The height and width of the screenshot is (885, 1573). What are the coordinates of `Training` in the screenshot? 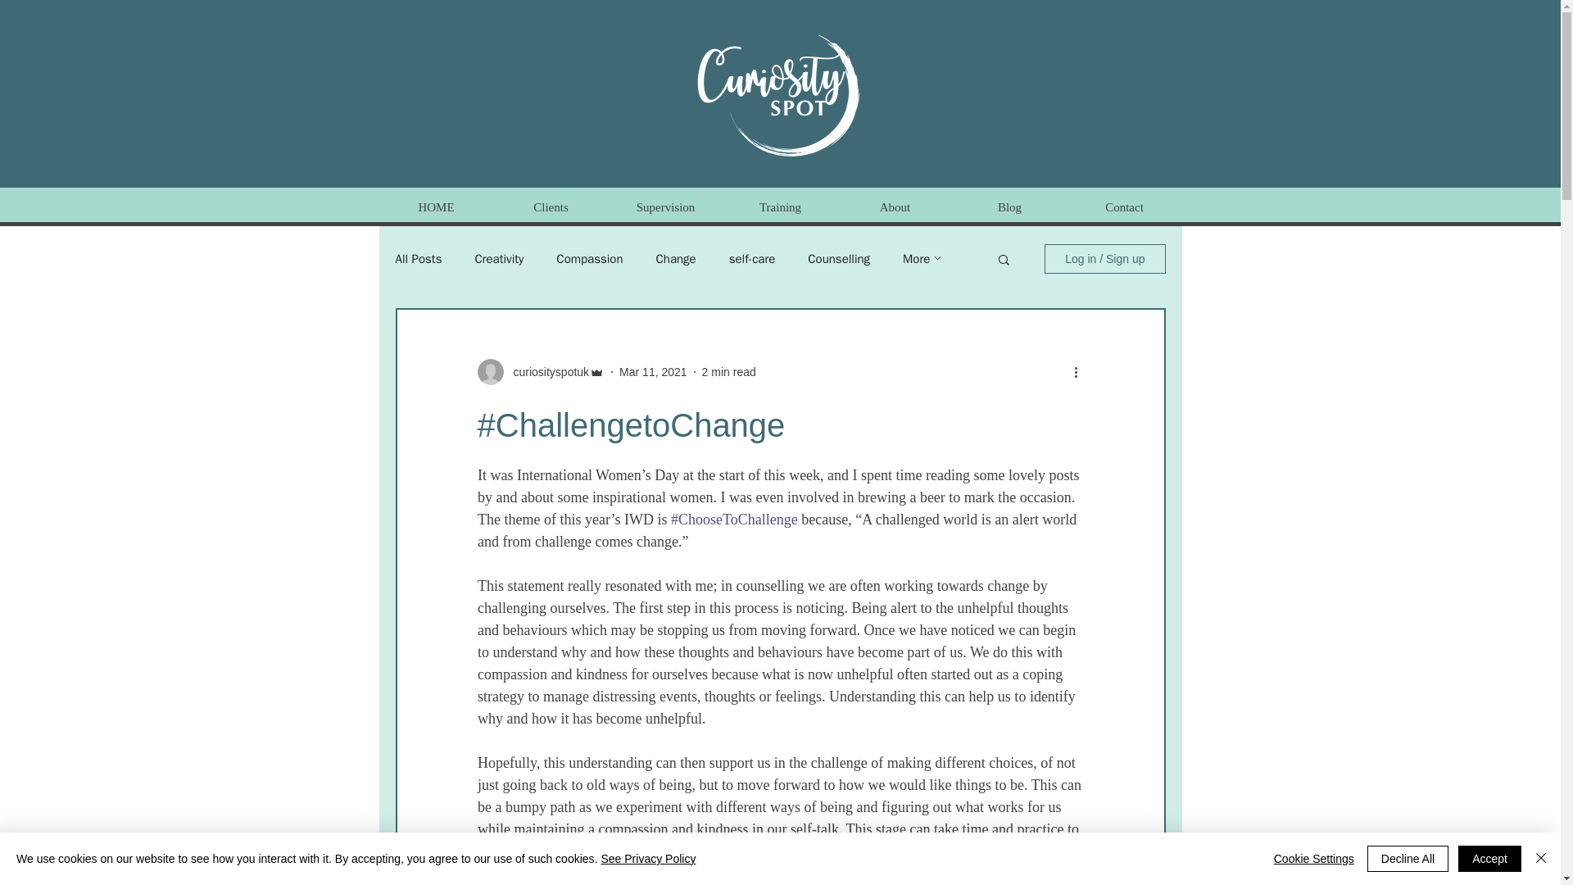 It's located at (779, 206).